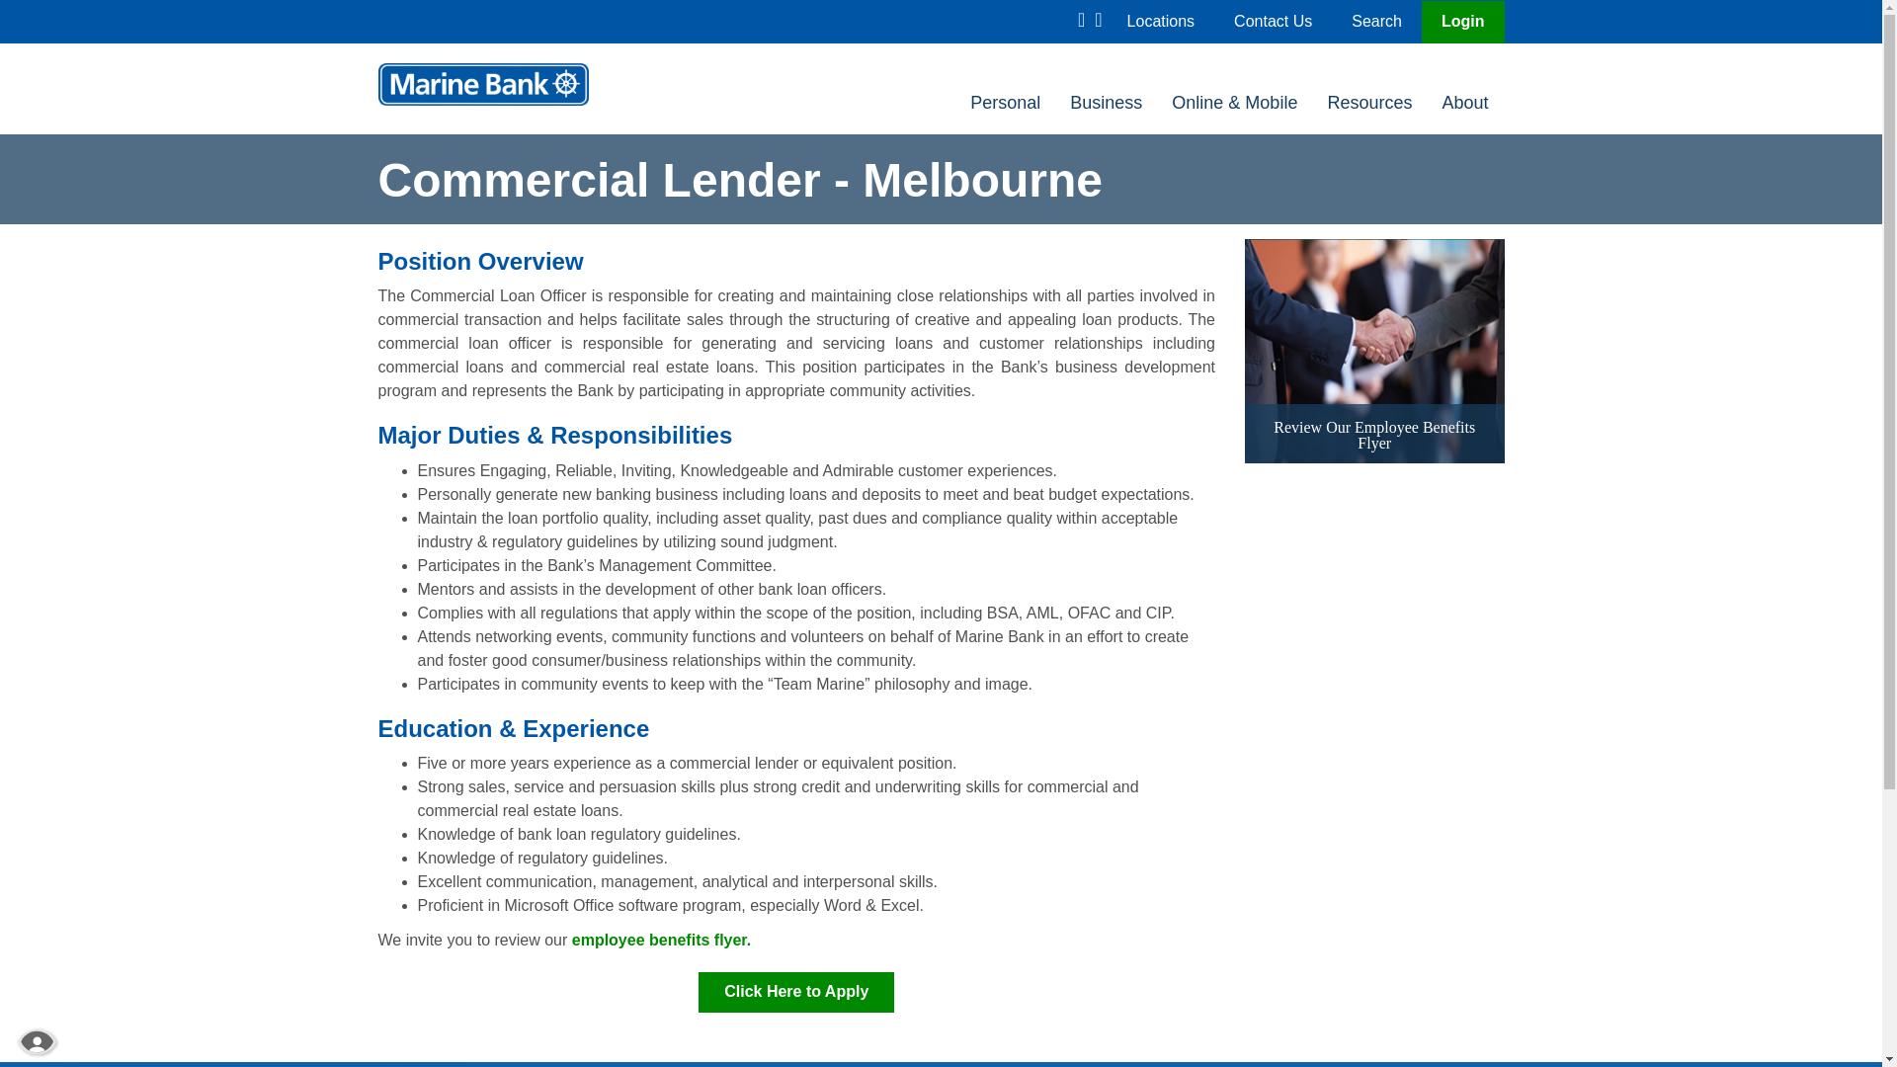 This screenshot has width=1897, height=1067. I want to click on Marine Bank and Trust, Vero Beach, FL, so click(482, 84).